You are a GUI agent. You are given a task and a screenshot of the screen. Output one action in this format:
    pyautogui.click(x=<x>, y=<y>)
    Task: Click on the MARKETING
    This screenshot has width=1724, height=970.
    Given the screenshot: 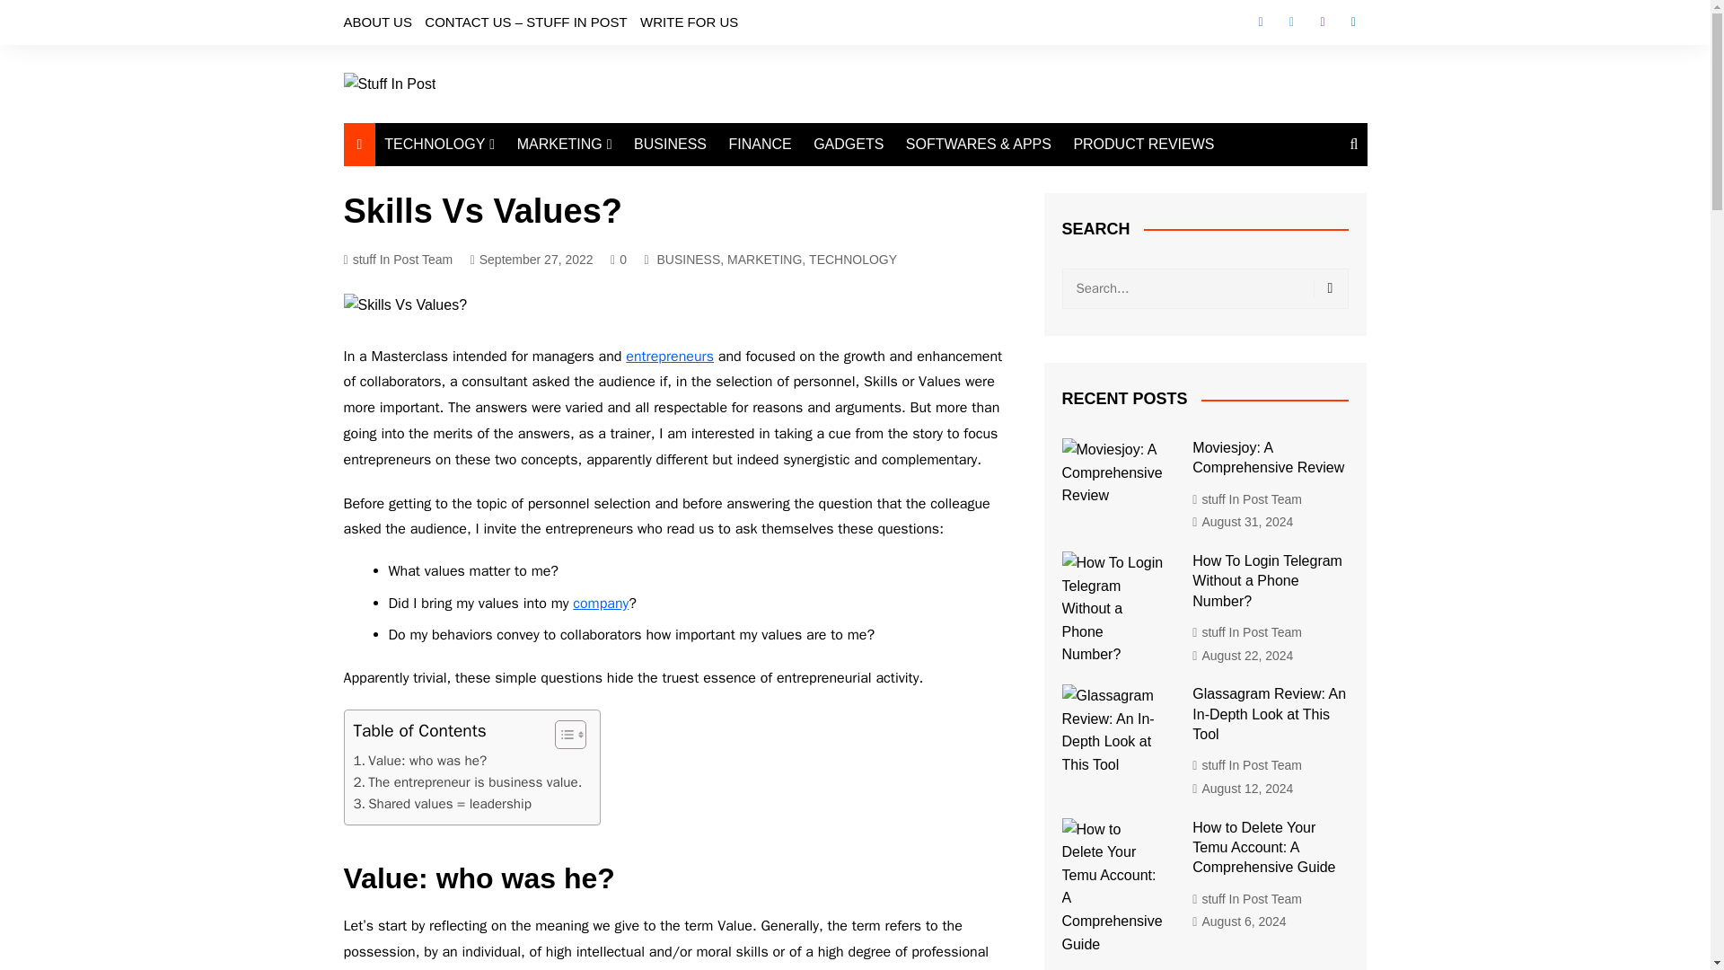 What is the action you would take?
    pyautogui.click(x=564, y=144)
    